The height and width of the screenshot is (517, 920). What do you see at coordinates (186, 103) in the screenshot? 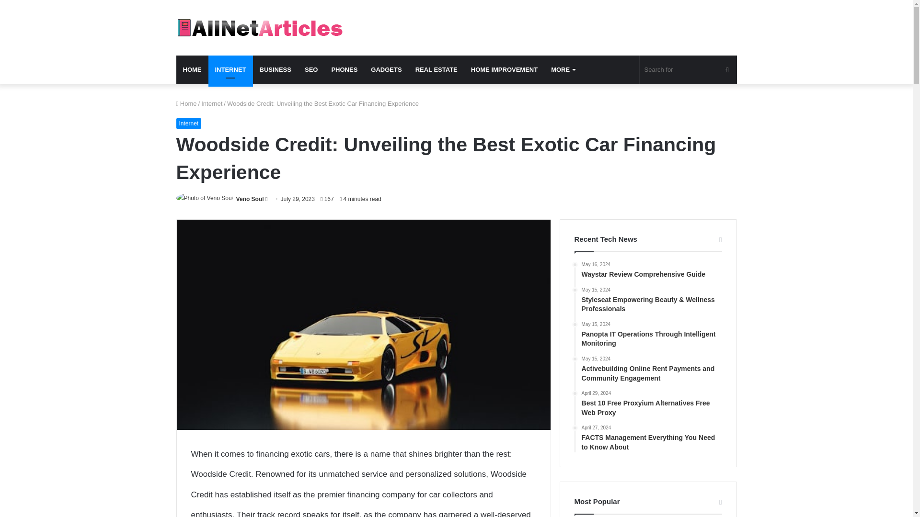
I see `Home` at bounding box center [186, 103].